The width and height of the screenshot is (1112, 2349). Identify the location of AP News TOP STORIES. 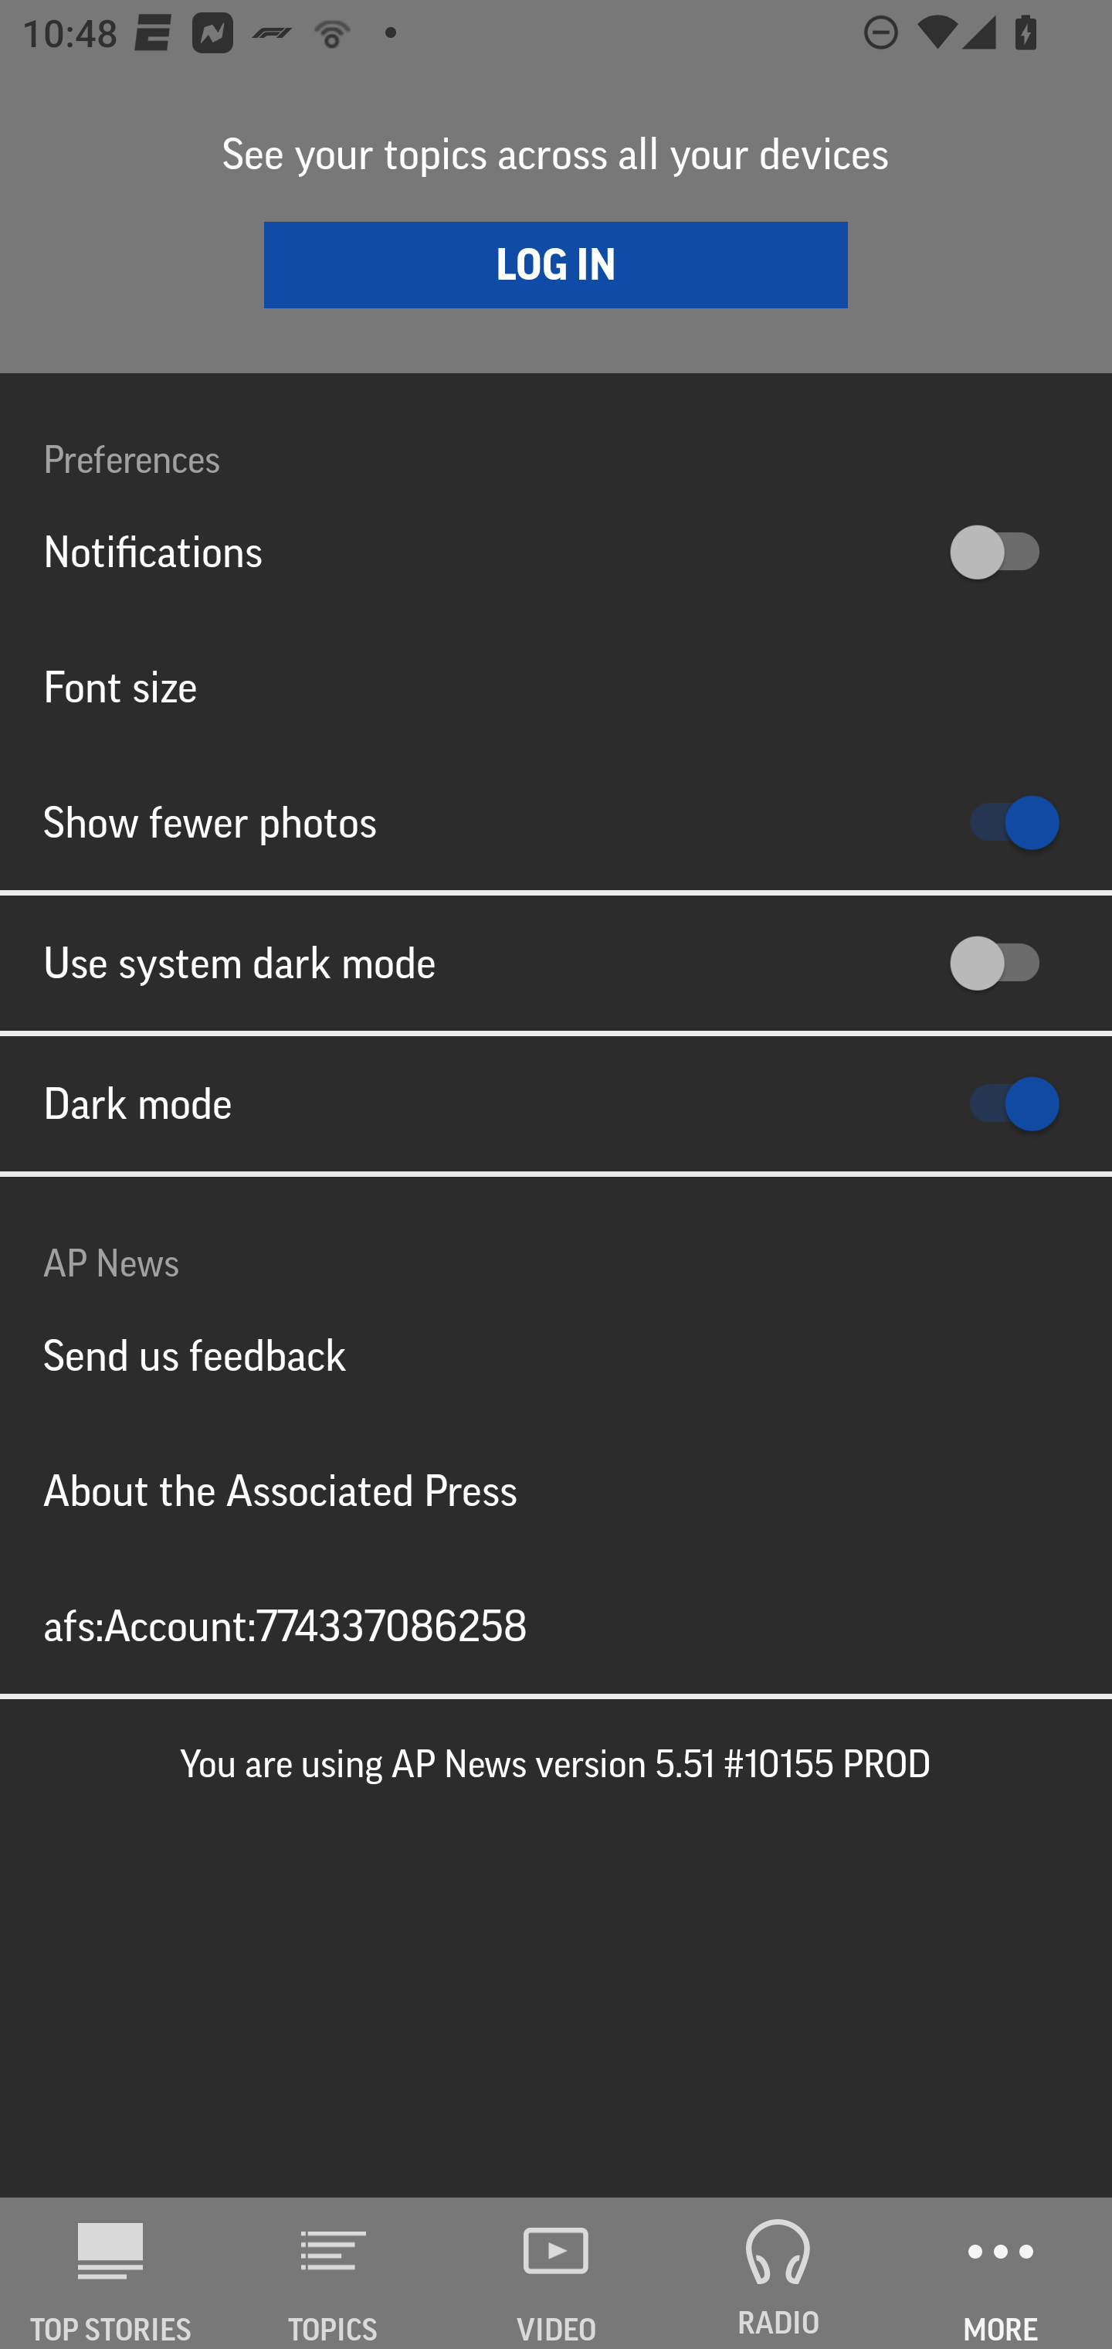
(111, 2273).